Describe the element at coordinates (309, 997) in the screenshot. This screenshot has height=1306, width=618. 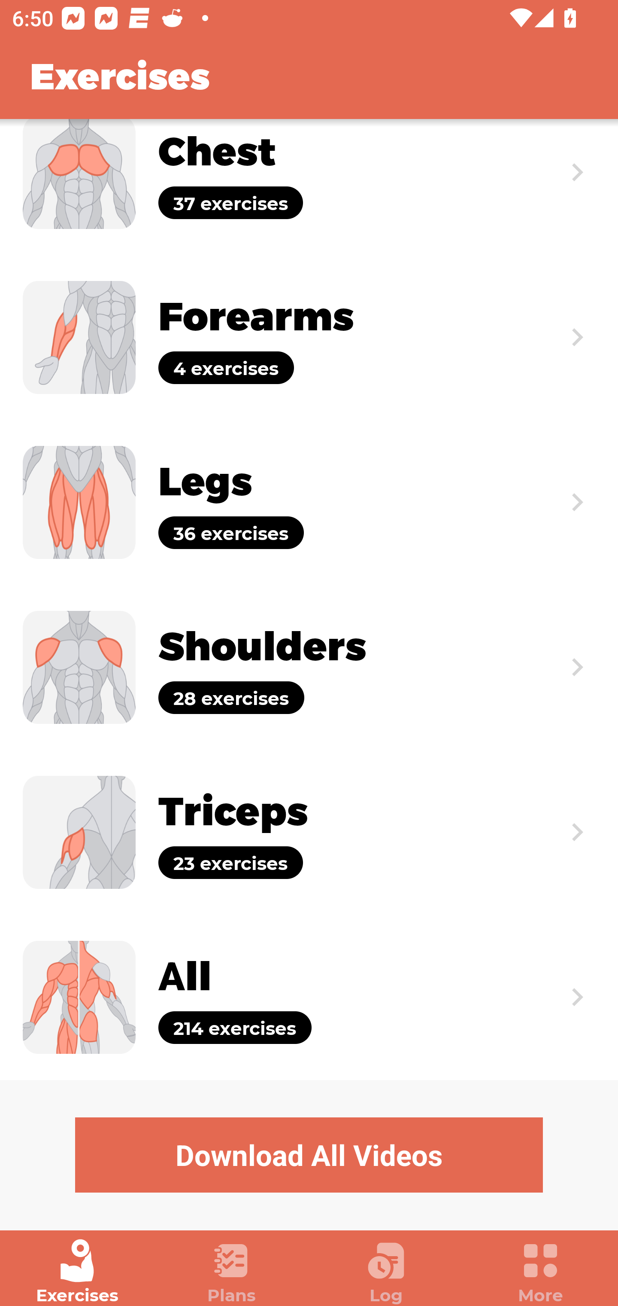
I see `Exercise Аll 214 exercises` at that location.